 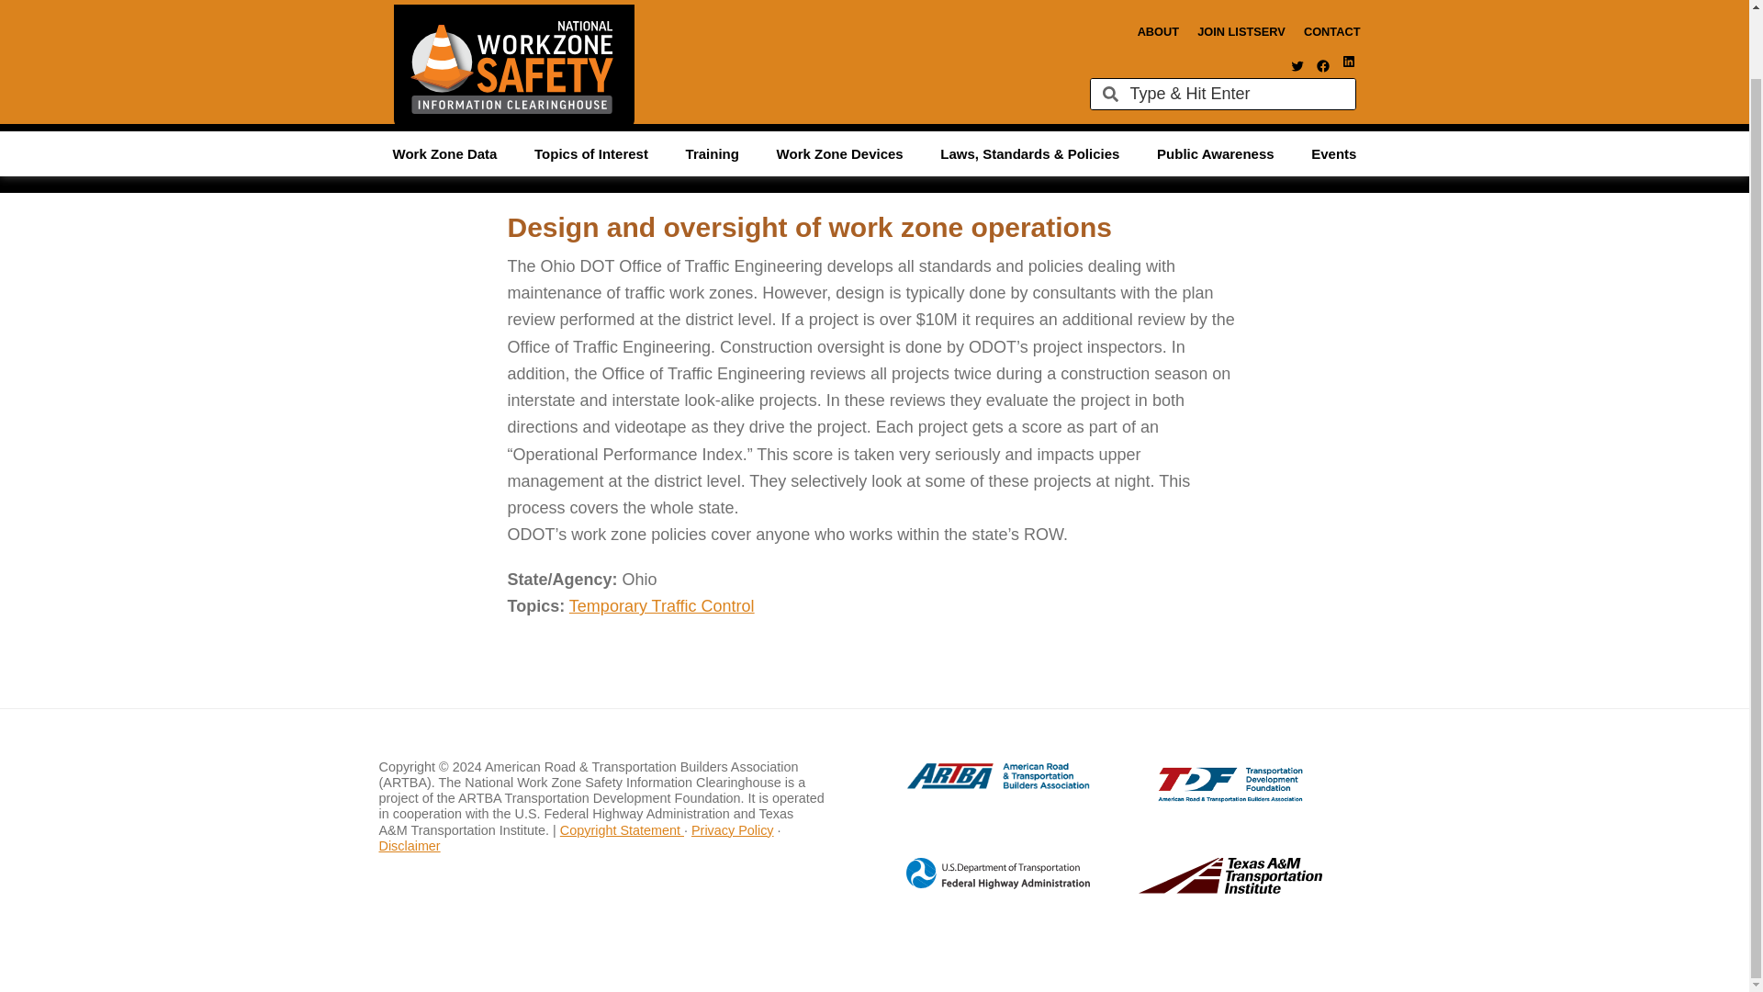 What do you see at coordinates (1194, 797) in the screenshot?
I see `ARTBA Transportation Development Foundation website` at bounding box center [1194, 797].